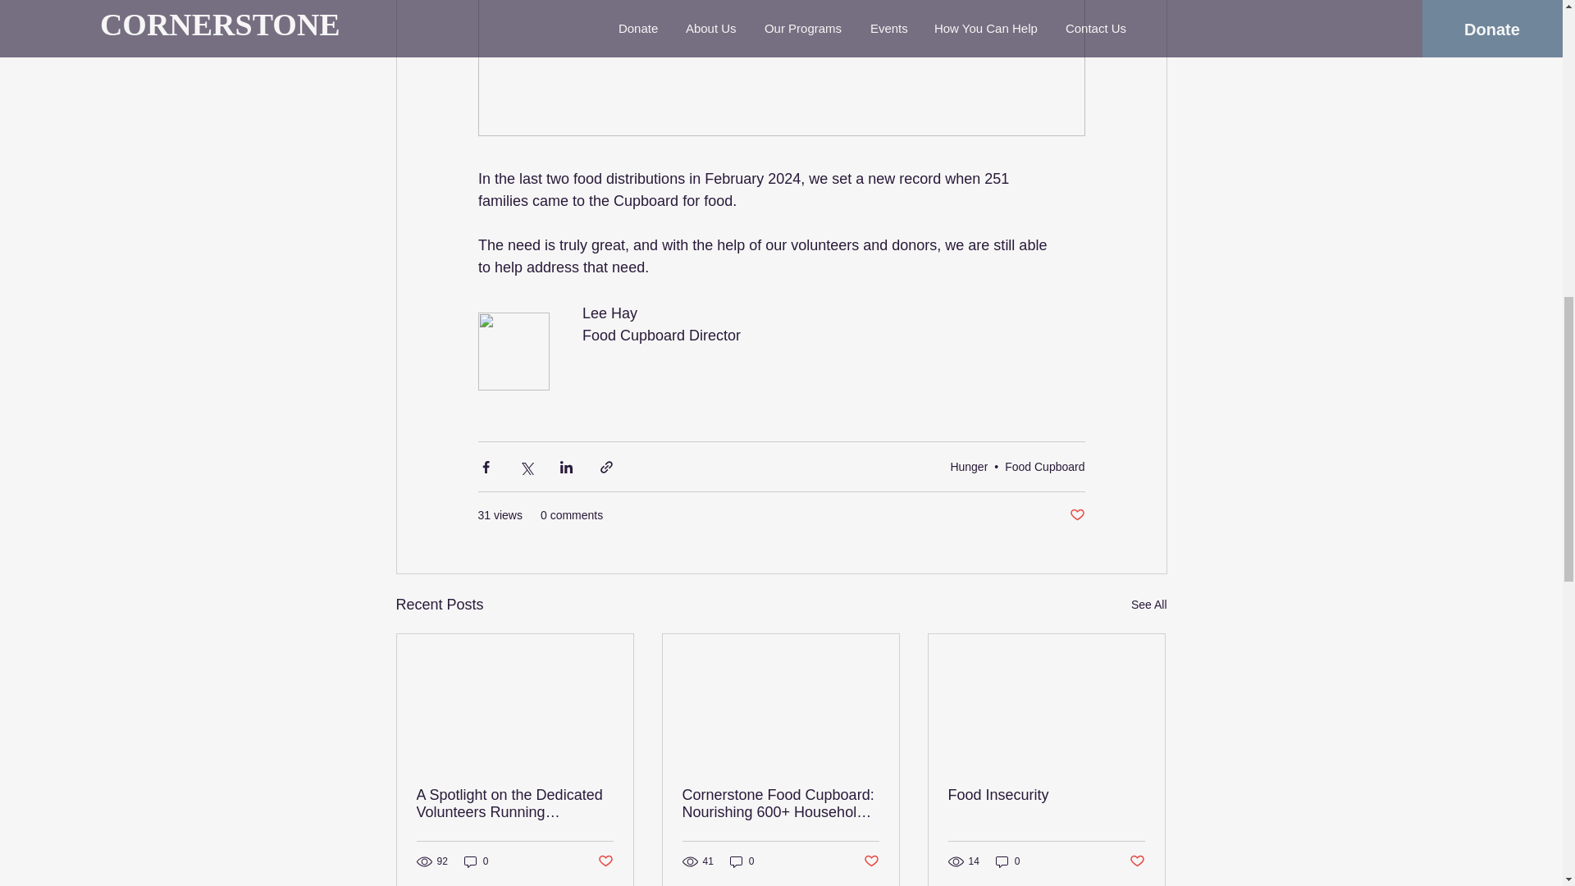  I want to click on Post not marked as liked, so click(604, 861).